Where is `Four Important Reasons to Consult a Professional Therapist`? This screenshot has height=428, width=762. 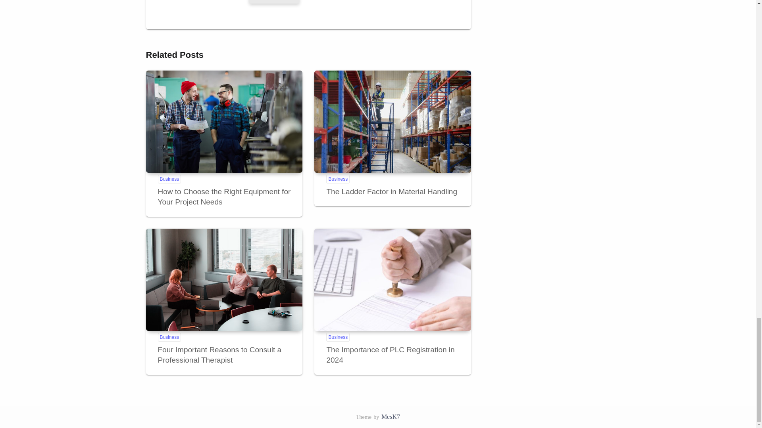 Four Important Reasons to Consult a Professional Therapist is located at coordinates (224, 279).